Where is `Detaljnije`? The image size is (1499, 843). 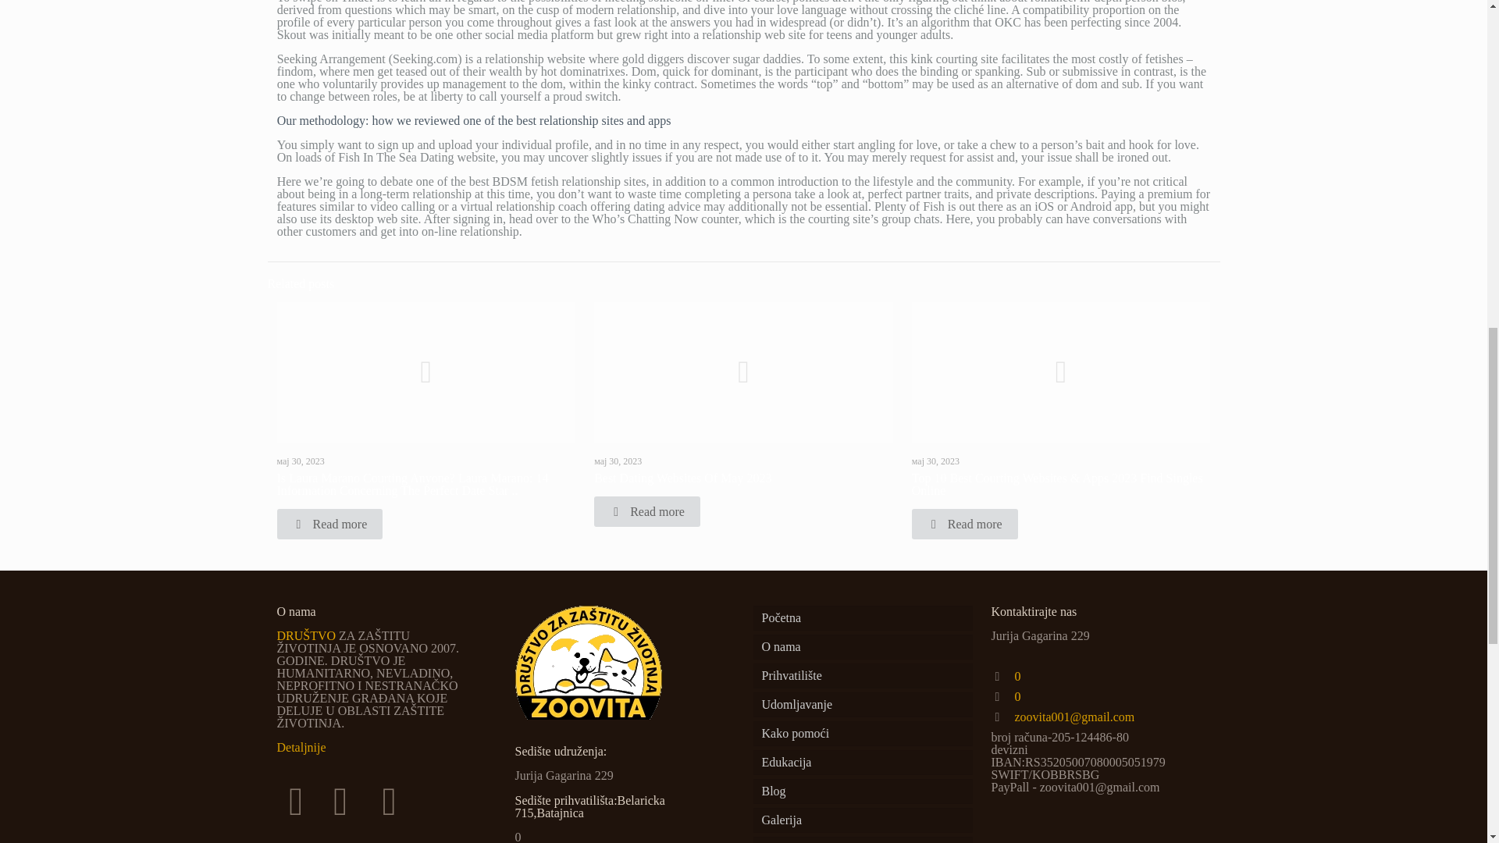 Detaljnije is located at coordinates (300, 747).